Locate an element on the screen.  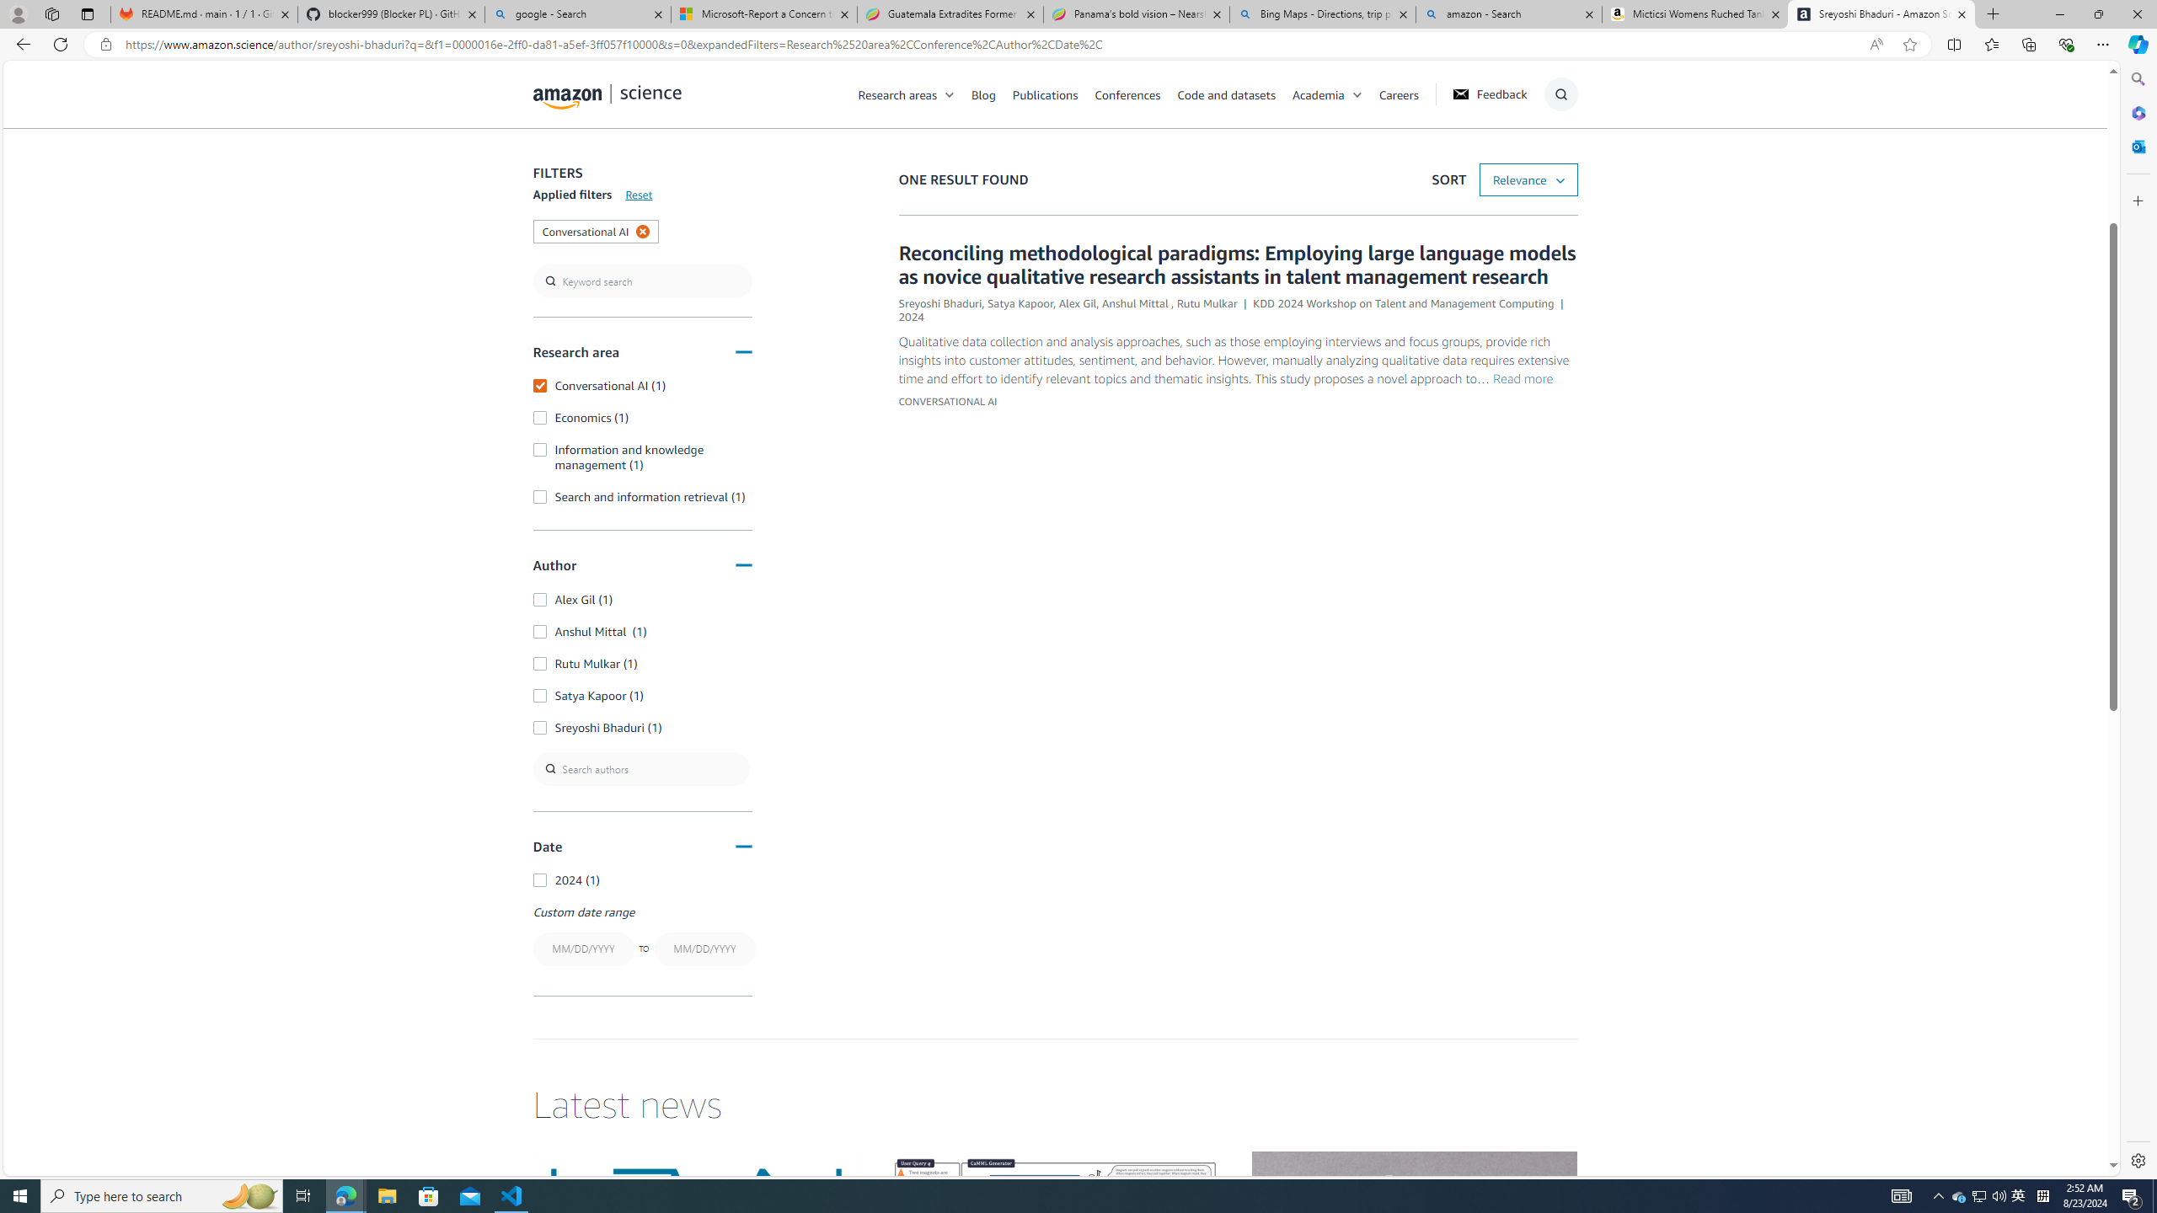
amazon - Search is located at coordinates (1508, 14).